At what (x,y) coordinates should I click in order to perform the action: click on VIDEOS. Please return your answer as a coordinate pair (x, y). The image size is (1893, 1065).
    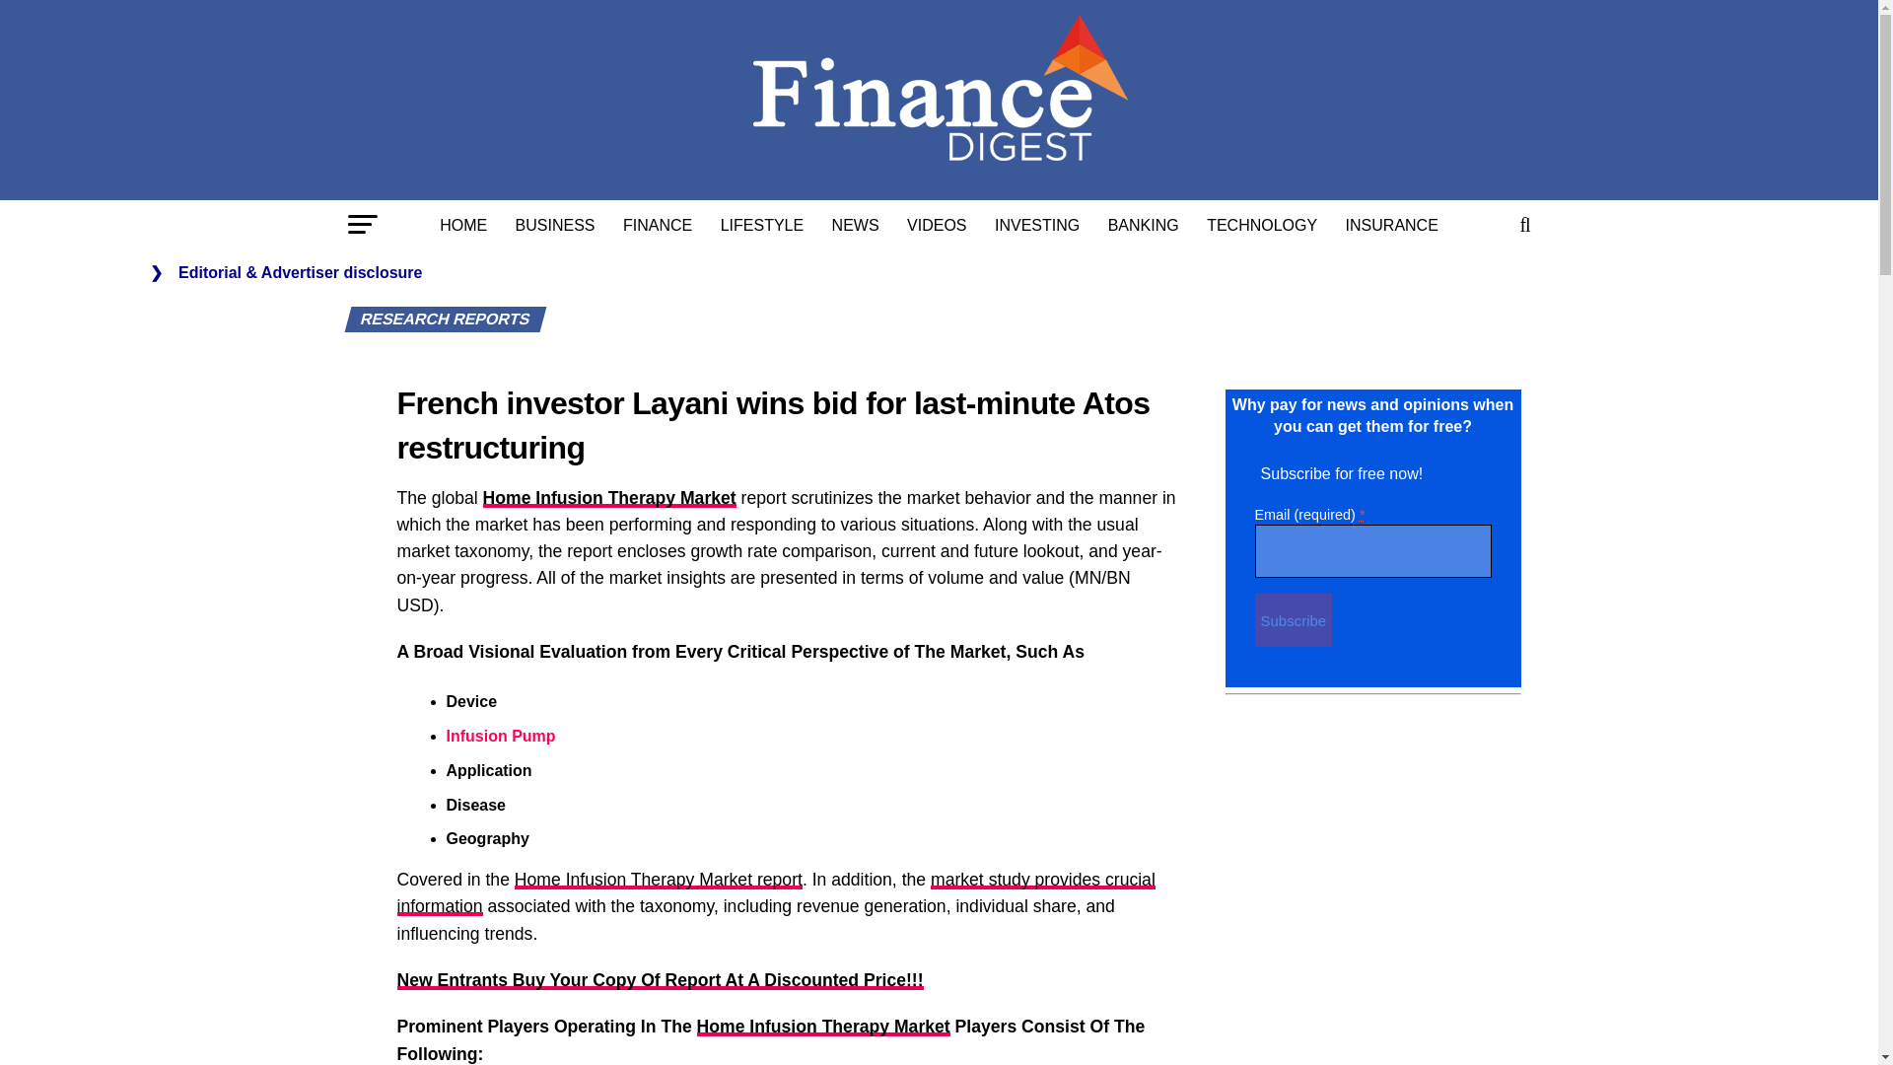
    Looking at the image, I should click on (937, 225).